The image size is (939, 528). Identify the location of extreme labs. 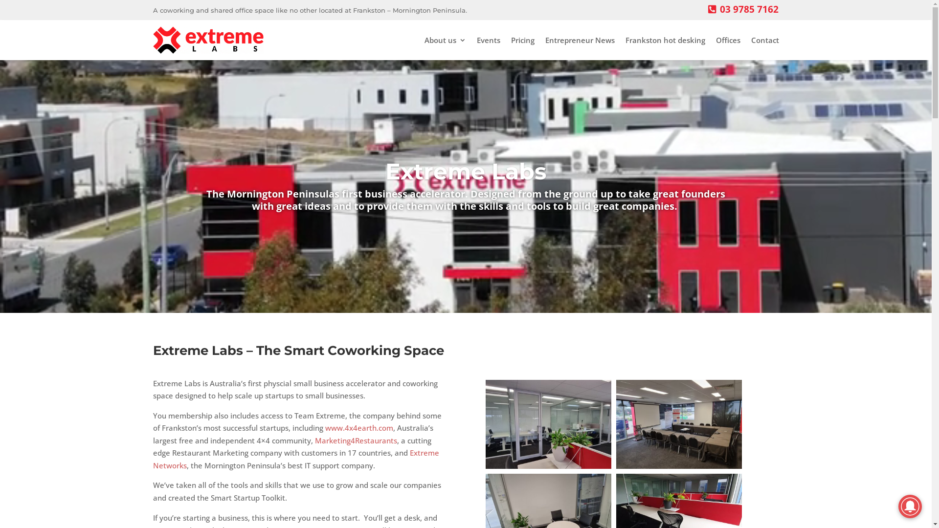
(549, 466).